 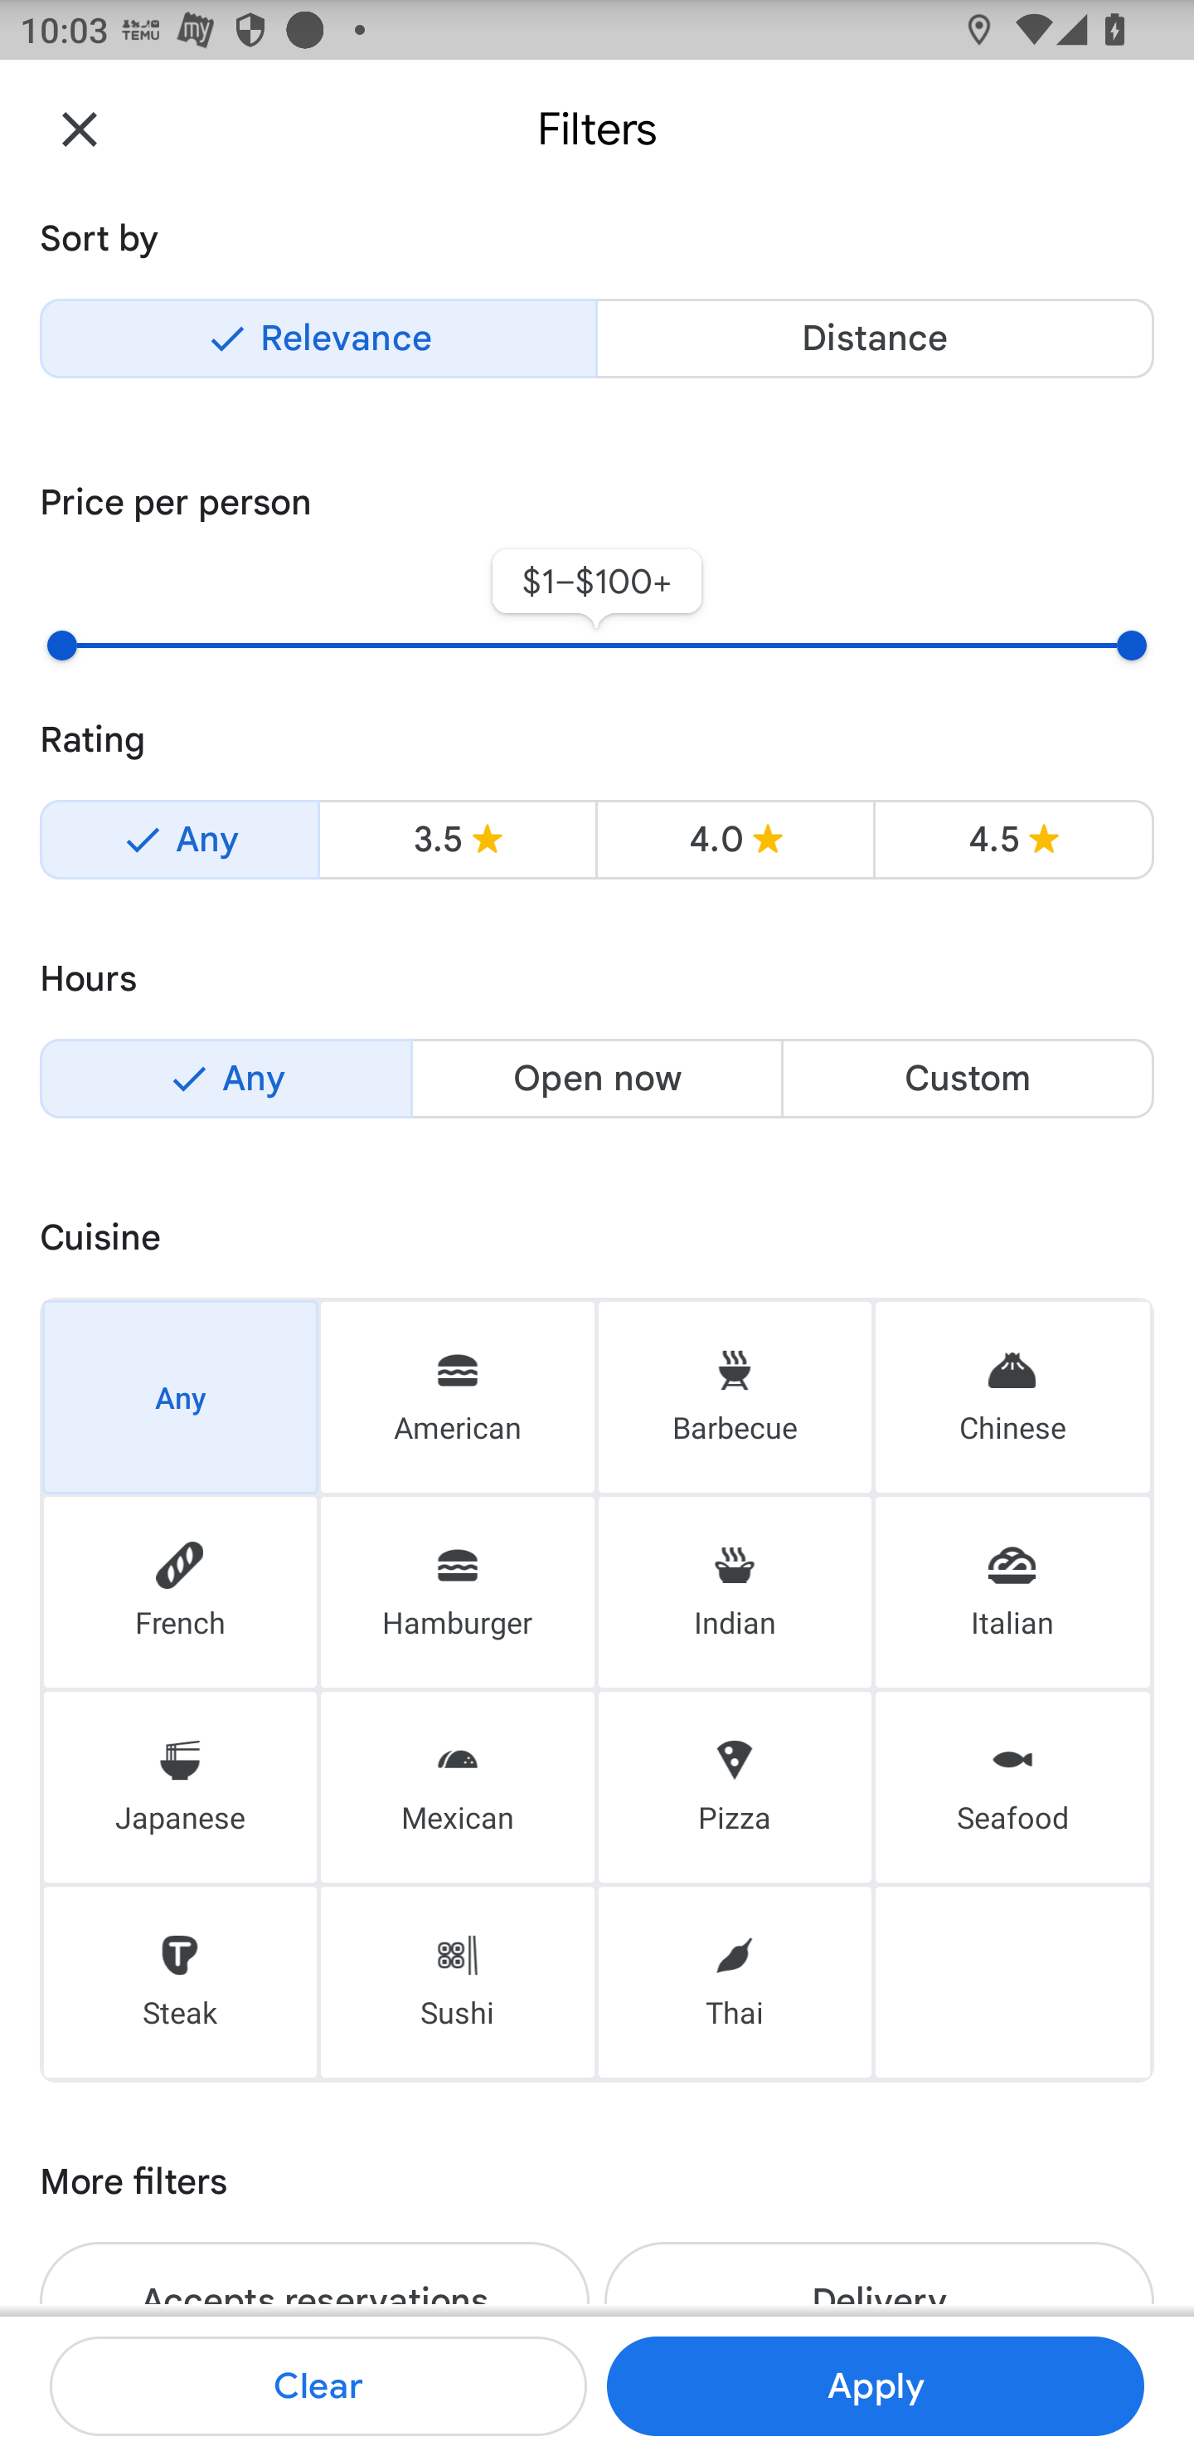 What do you see at coordinates (1013, 1396) in the screenshot?
I see `Chinese` at bounding box center [1013, 1396].